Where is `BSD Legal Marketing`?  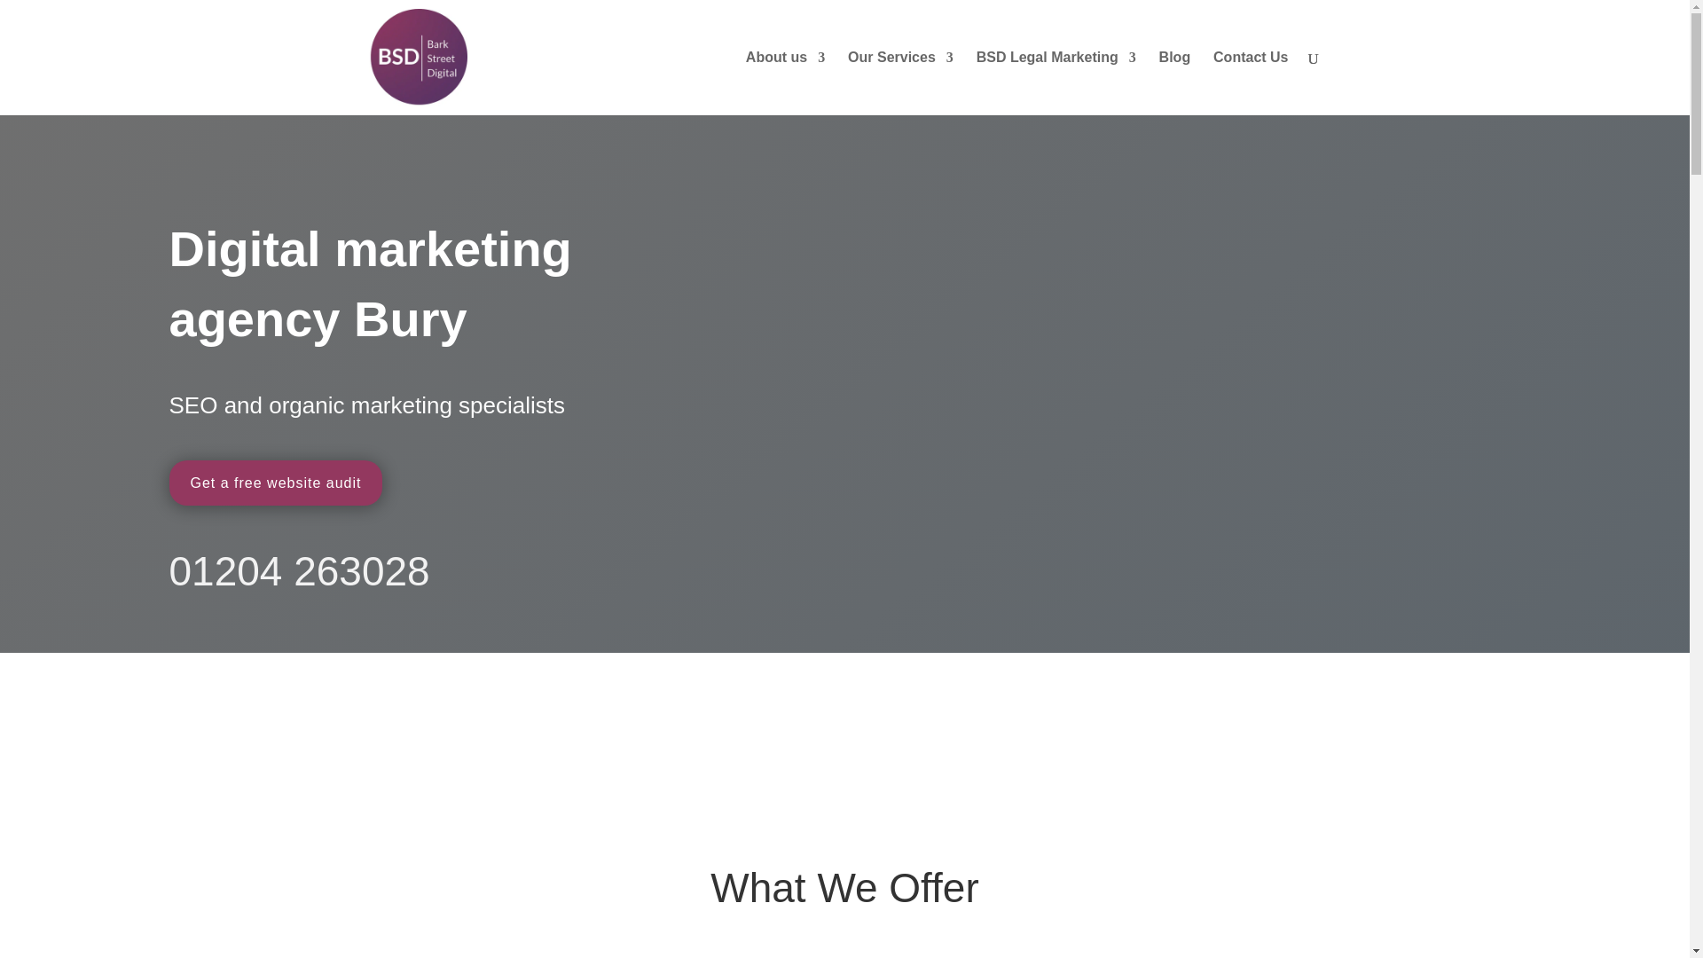 BSD Legal Marketing is located at coordinates (1056, 83).